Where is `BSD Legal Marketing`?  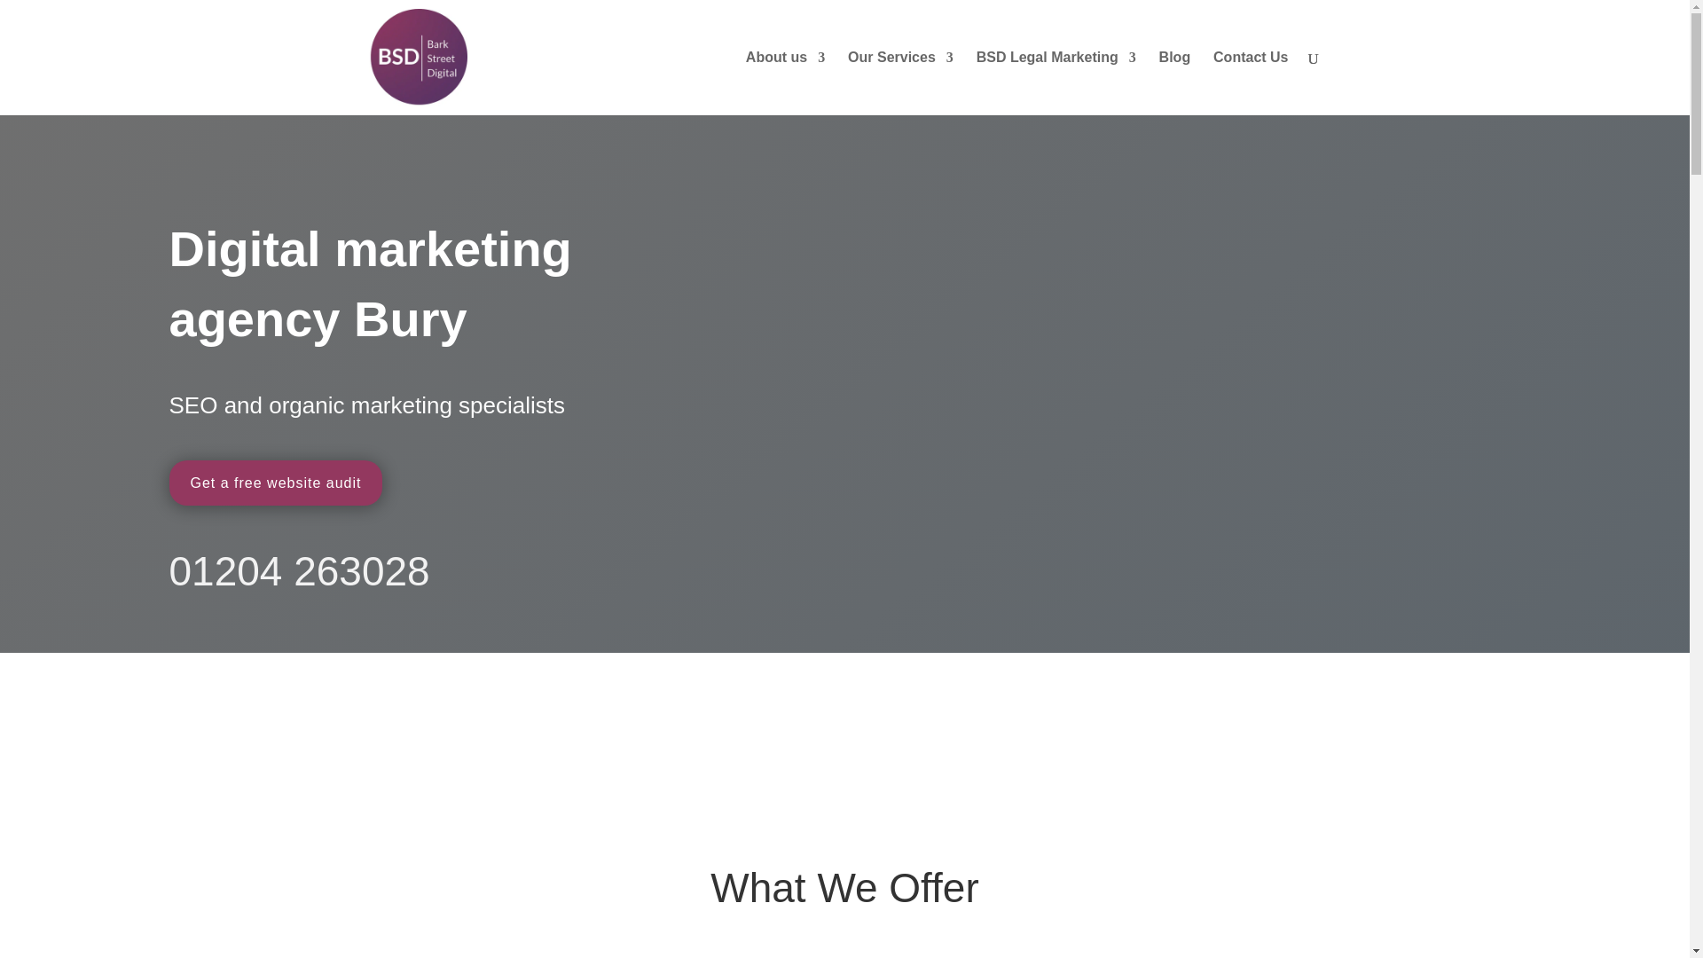 BSD Legal Marketing is located at coordinates (1056, 83).